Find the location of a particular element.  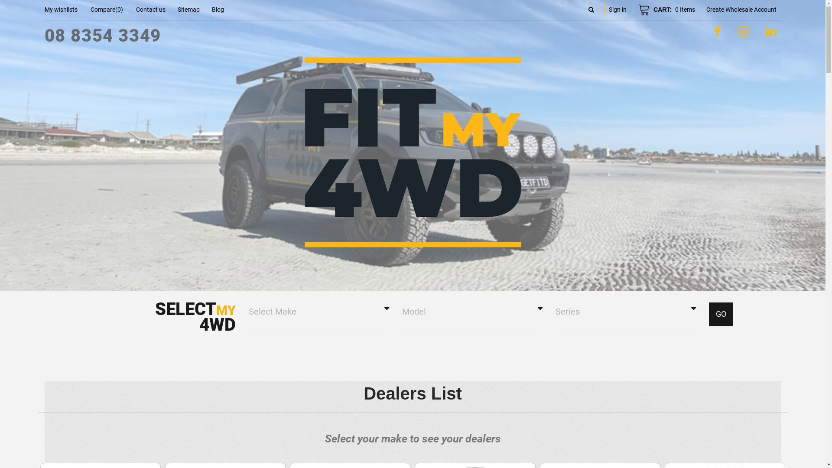

Contact us is located at coordinates (151, 10).